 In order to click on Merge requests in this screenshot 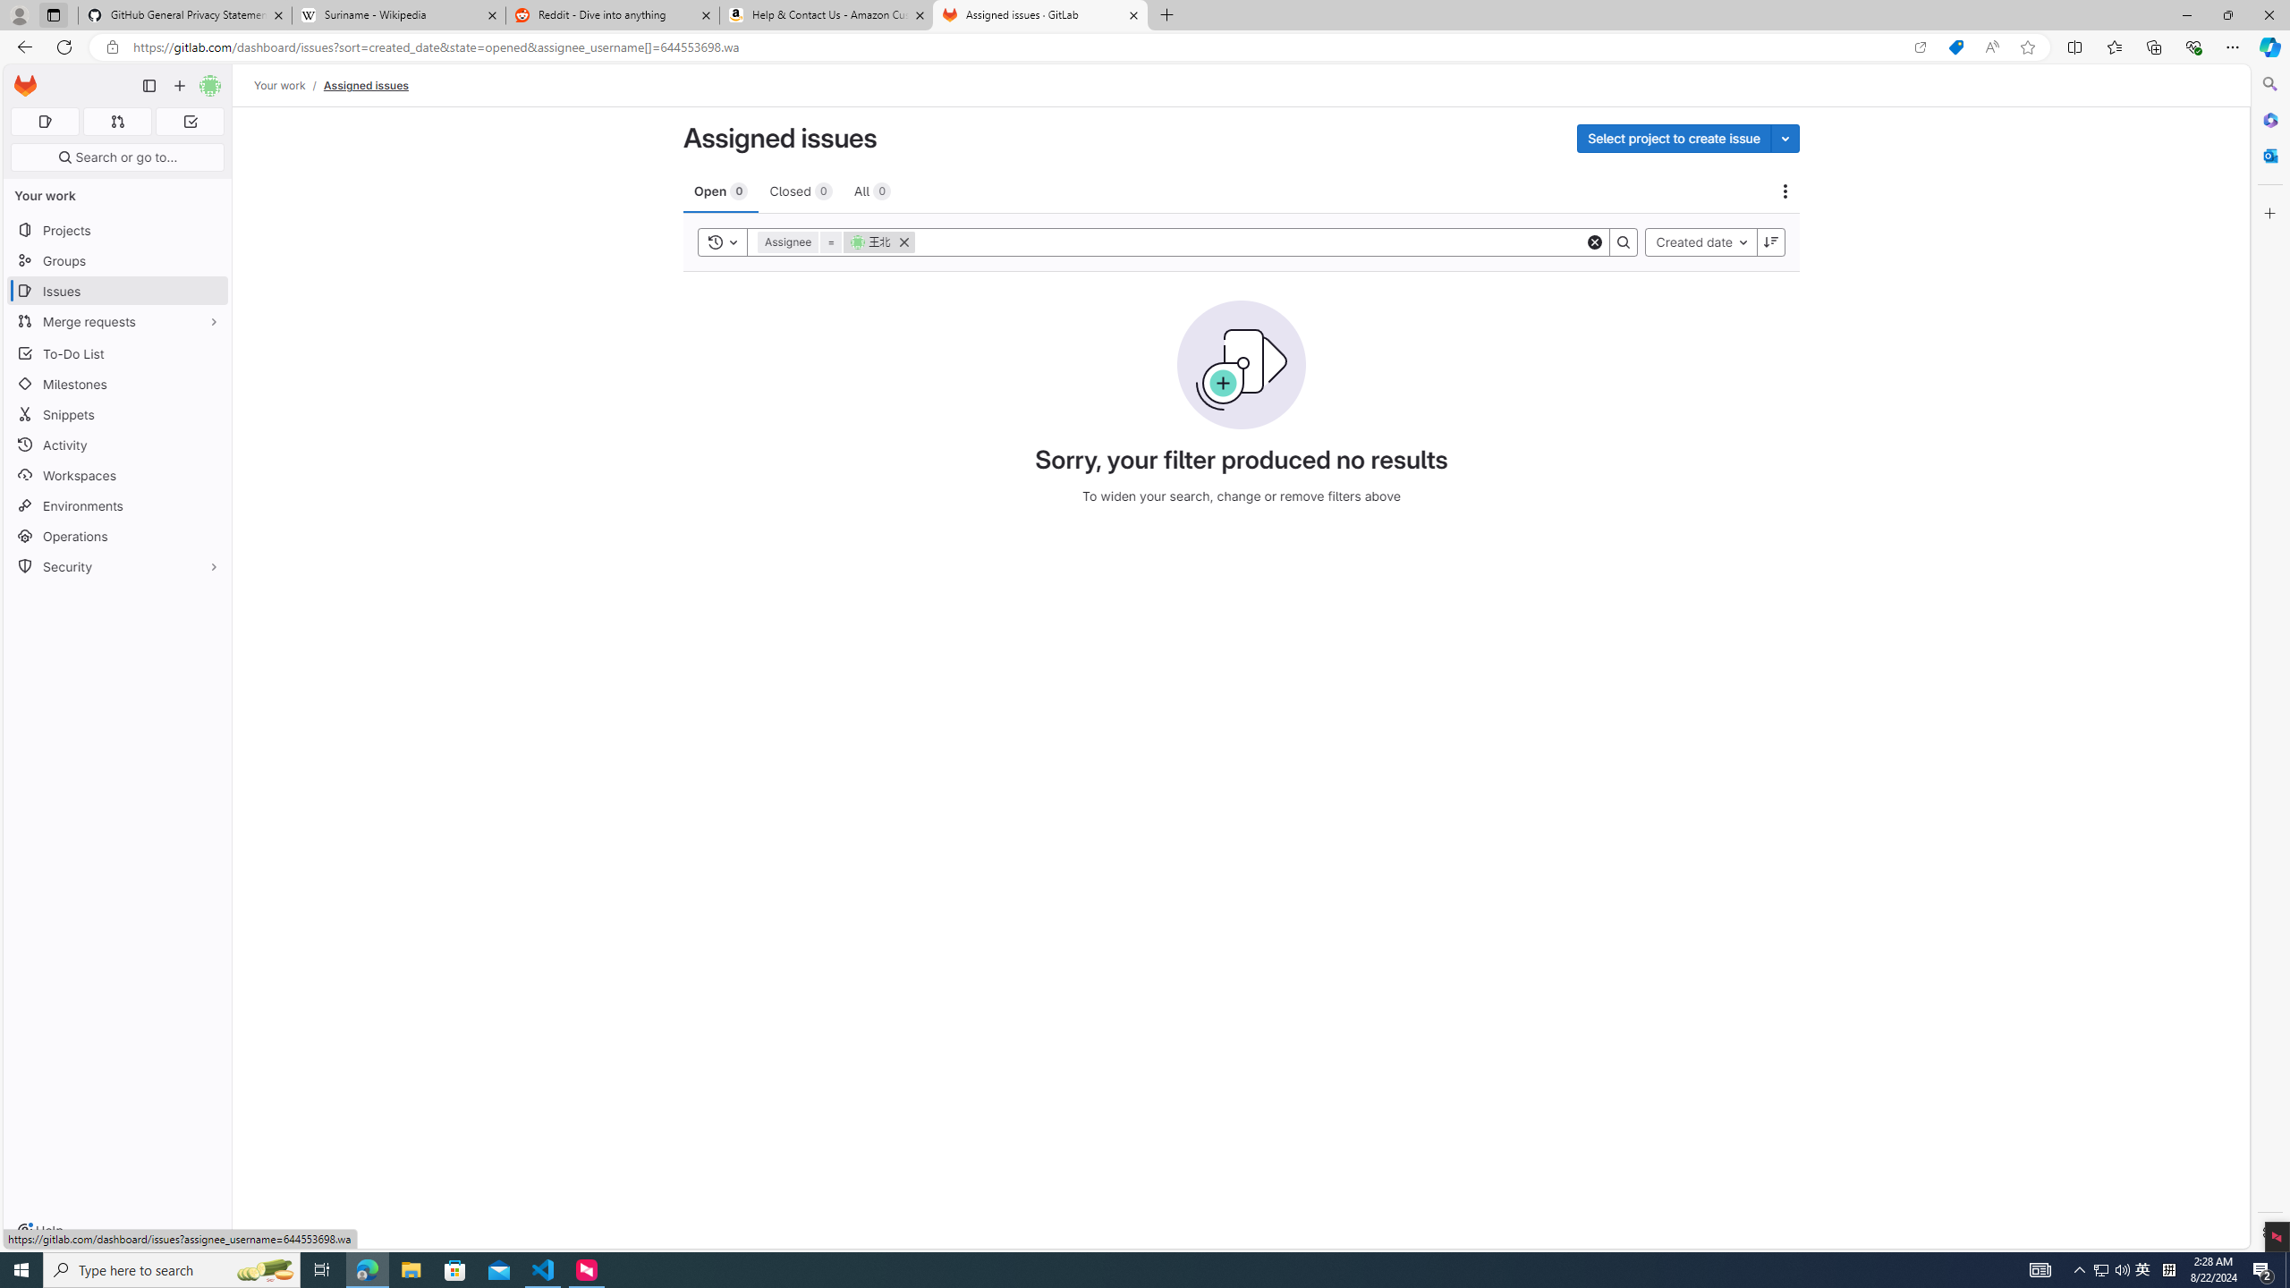, I will do `click(118, 320)`.